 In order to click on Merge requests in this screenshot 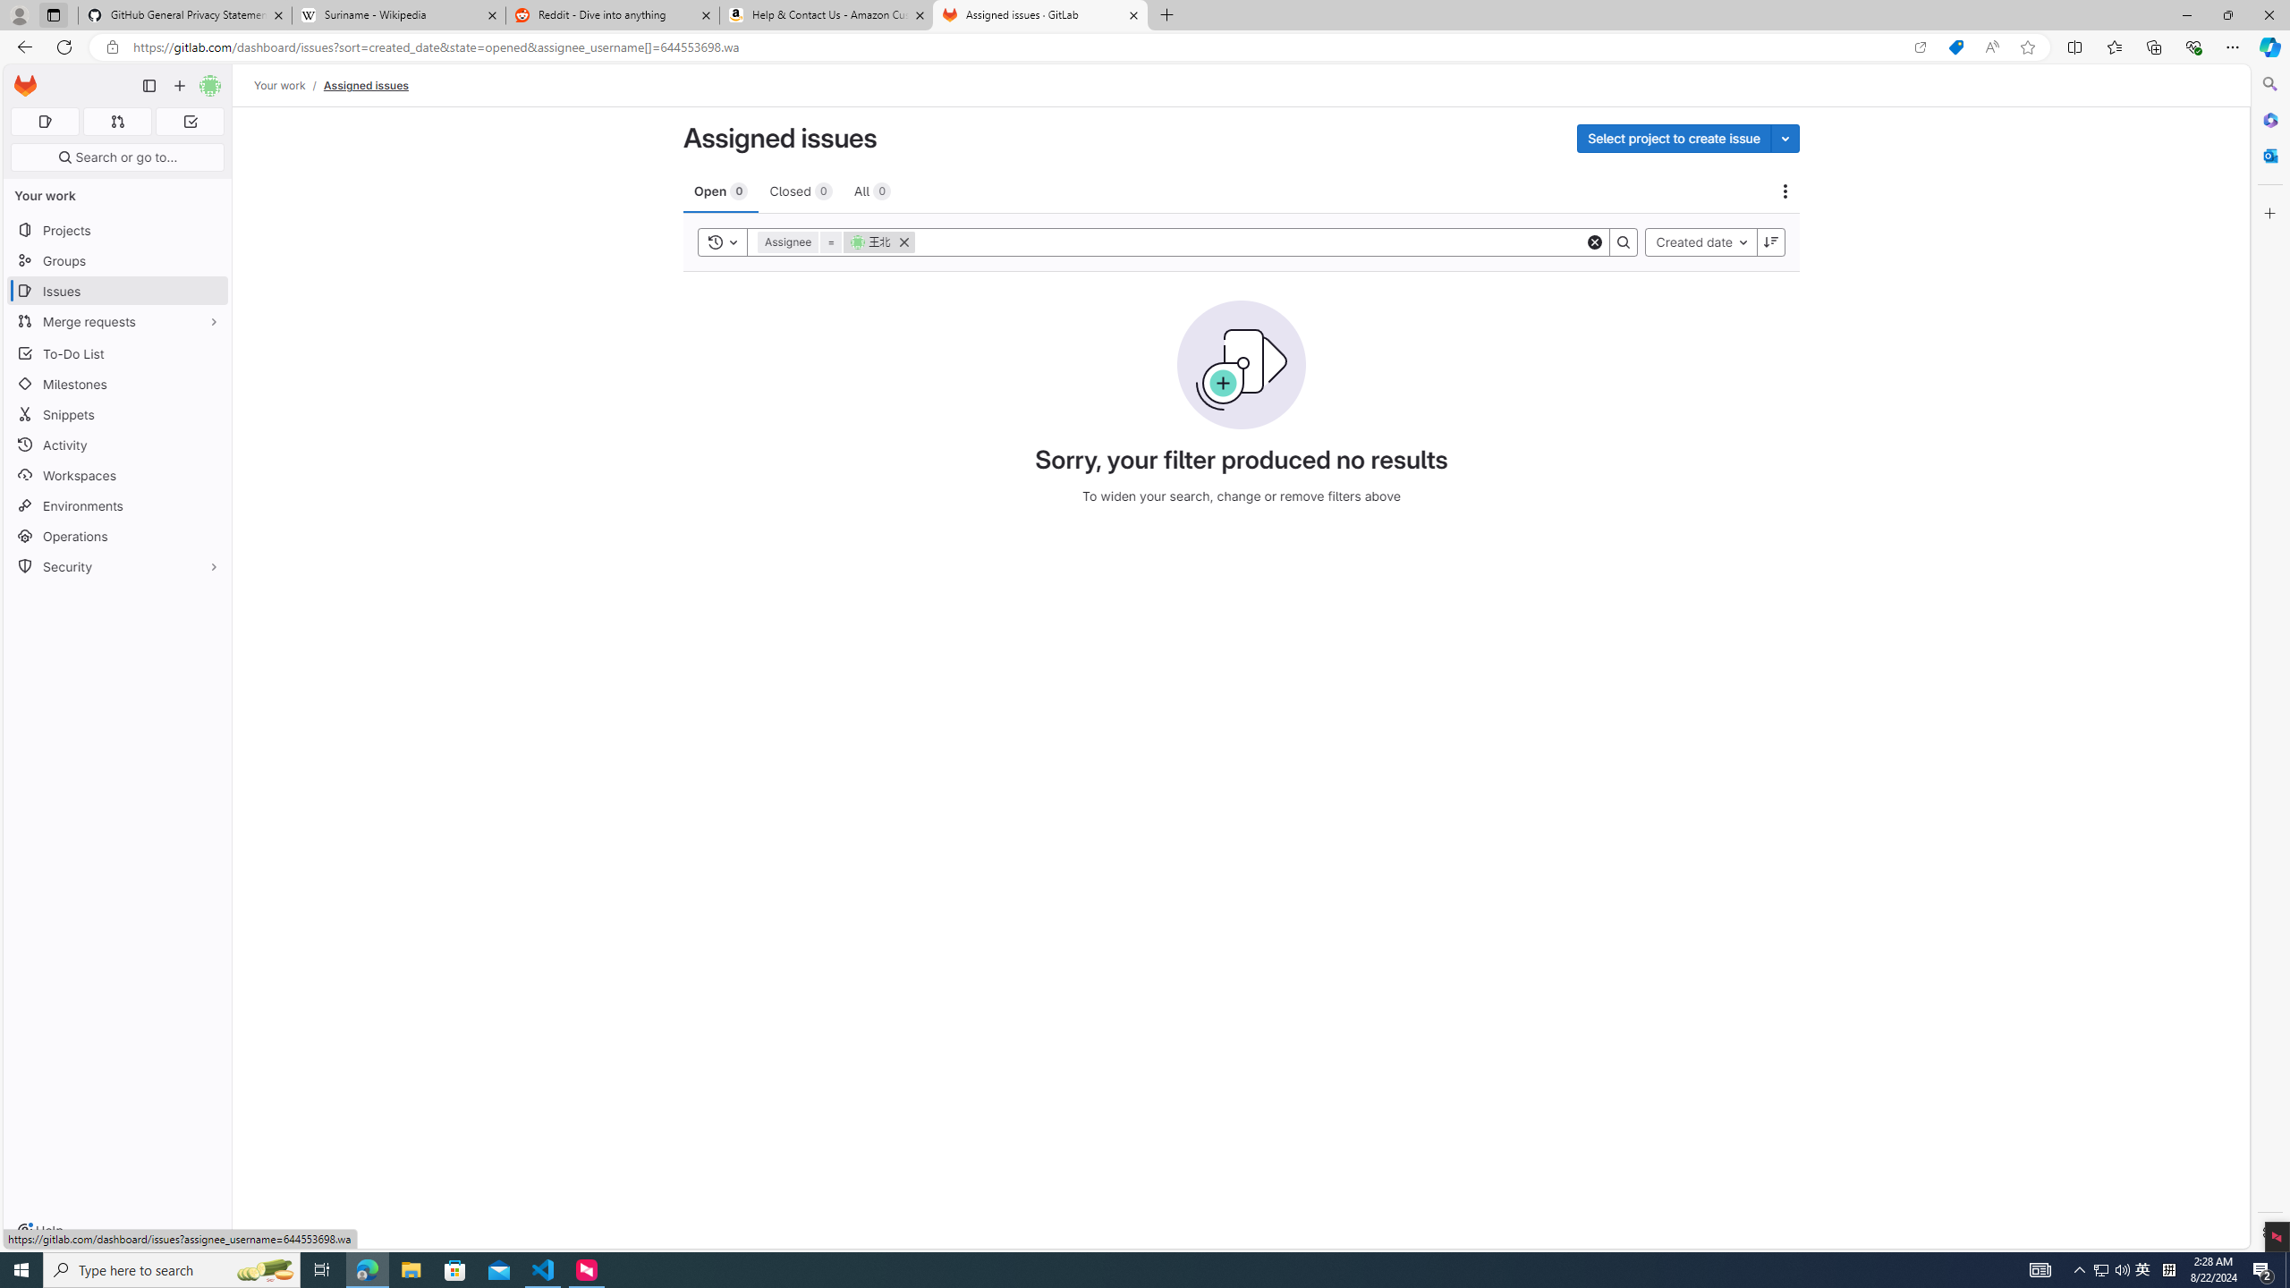, I will do `click(118, 320)`.